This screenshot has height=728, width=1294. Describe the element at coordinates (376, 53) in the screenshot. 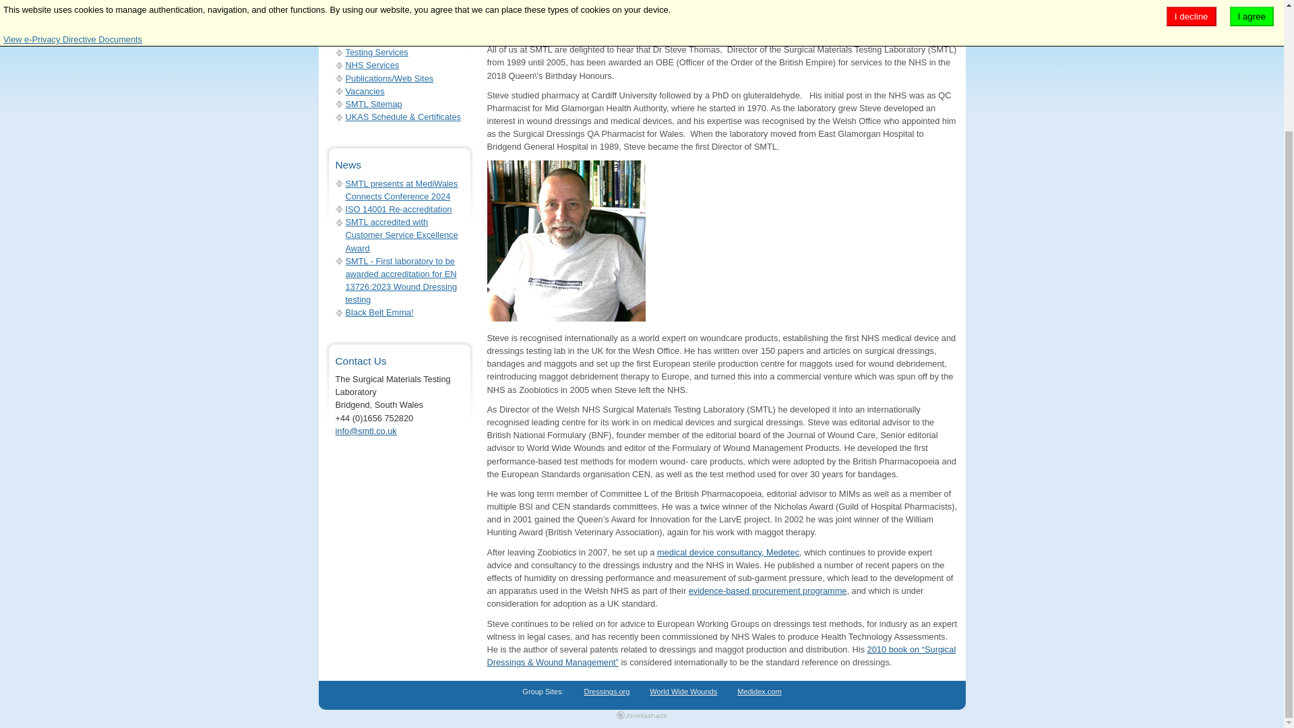

I see `Testing Services` at that location.